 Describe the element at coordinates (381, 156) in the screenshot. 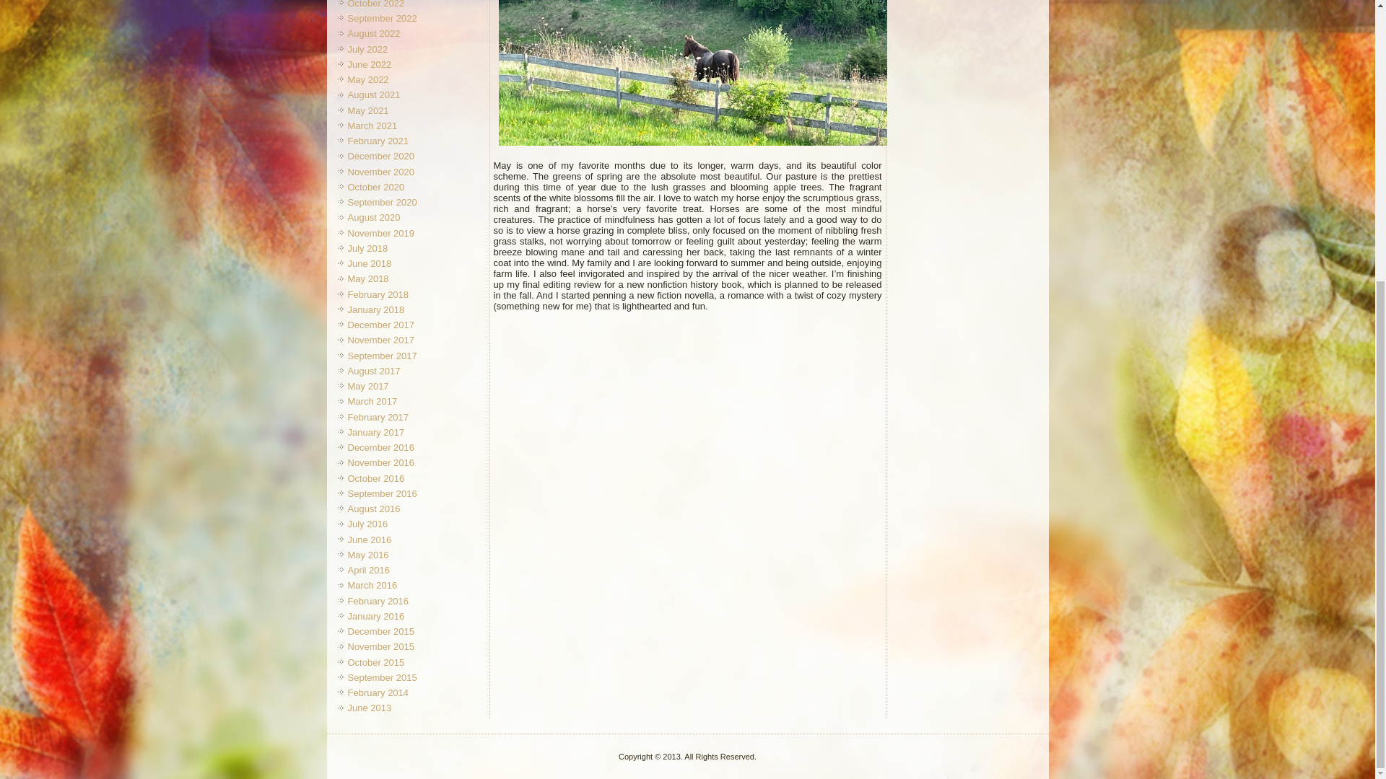

I see `December 2020` at that location.